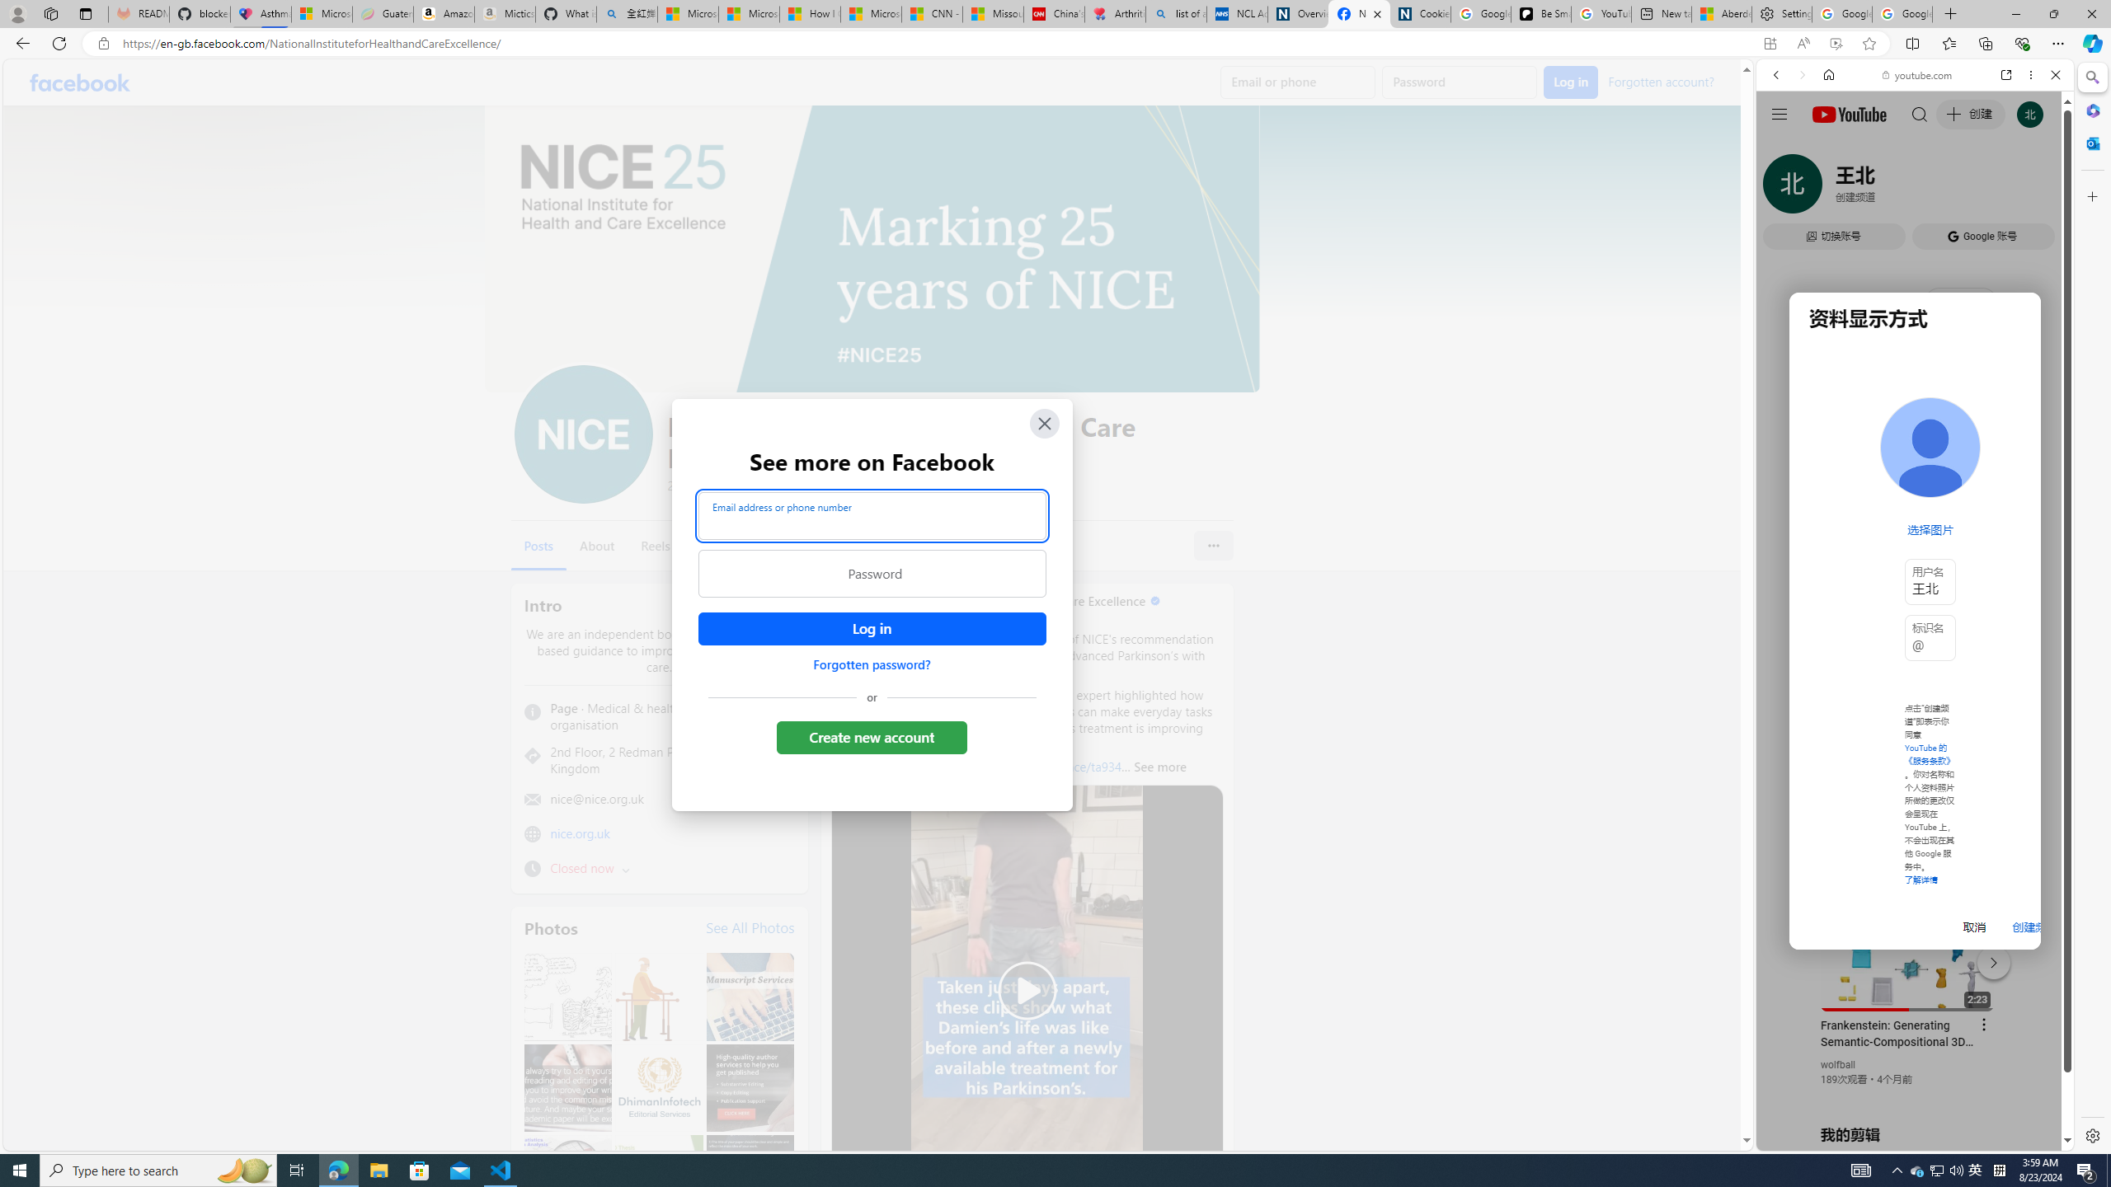 The image size is (2111, 1187). What do you see at coordinates (2006, 74) in the screenshot?
I see `Open link in new tab` at bounding box center [2006, 74].